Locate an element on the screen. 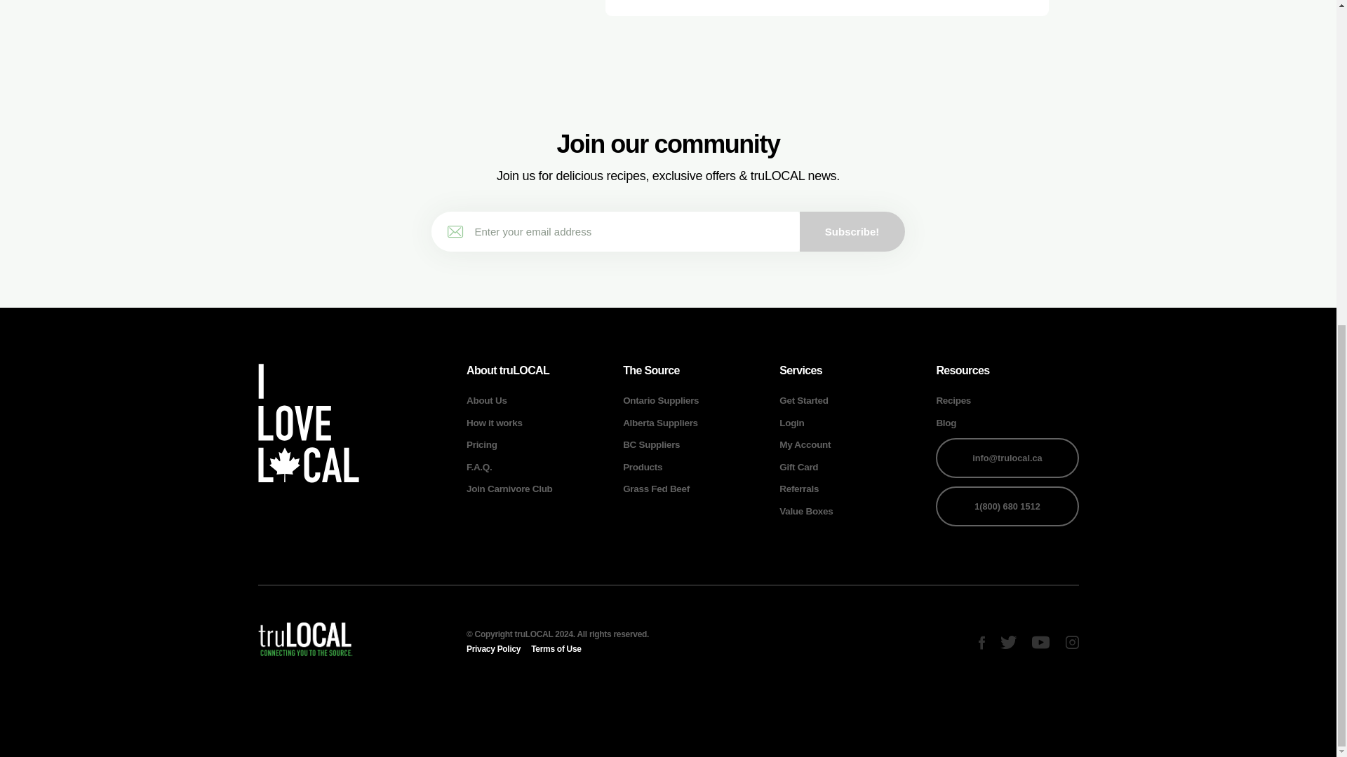 This screenshot has height=757, width=1347. Subscribe! is located at coordinates (852, 231).